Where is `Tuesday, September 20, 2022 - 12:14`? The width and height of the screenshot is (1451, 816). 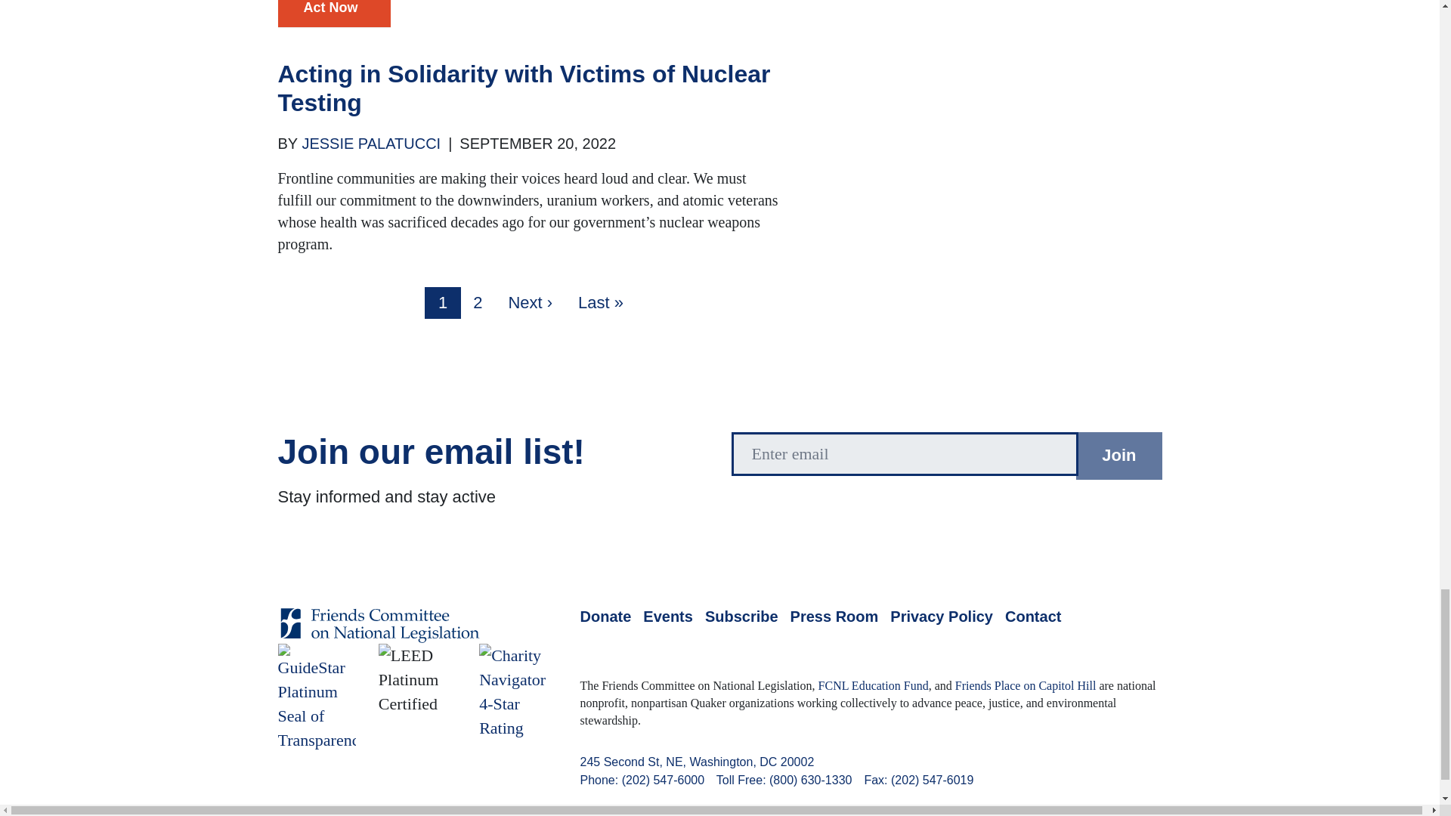 Tuesday, September 20, 2022 - 12:14 is located at coordinates (537, 144).